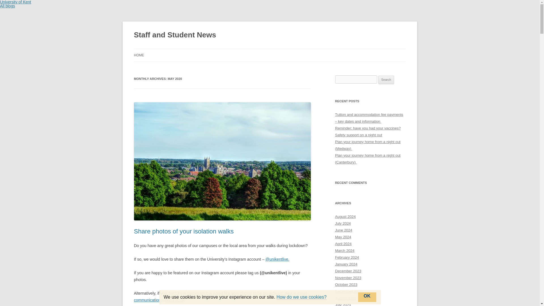 The height and width of the screenshot is (306, 544). What do you see at coordinates (175, 35) in the screenshot?
I see `Staff and Student News` at bounding box center [175, 35].